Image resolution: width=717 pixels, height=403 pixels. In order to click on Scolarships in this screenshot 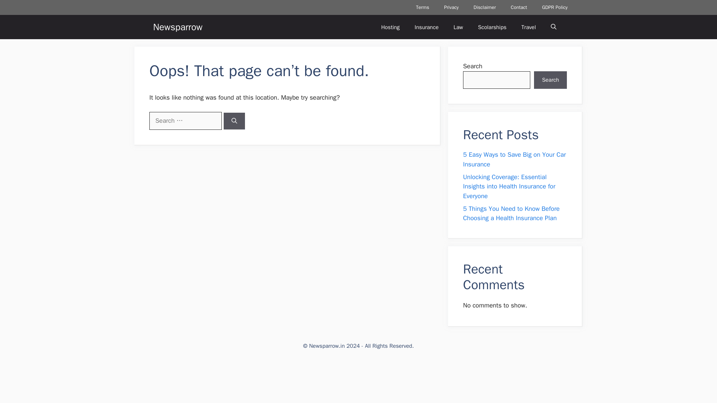, I will do `click(492, 27)`.